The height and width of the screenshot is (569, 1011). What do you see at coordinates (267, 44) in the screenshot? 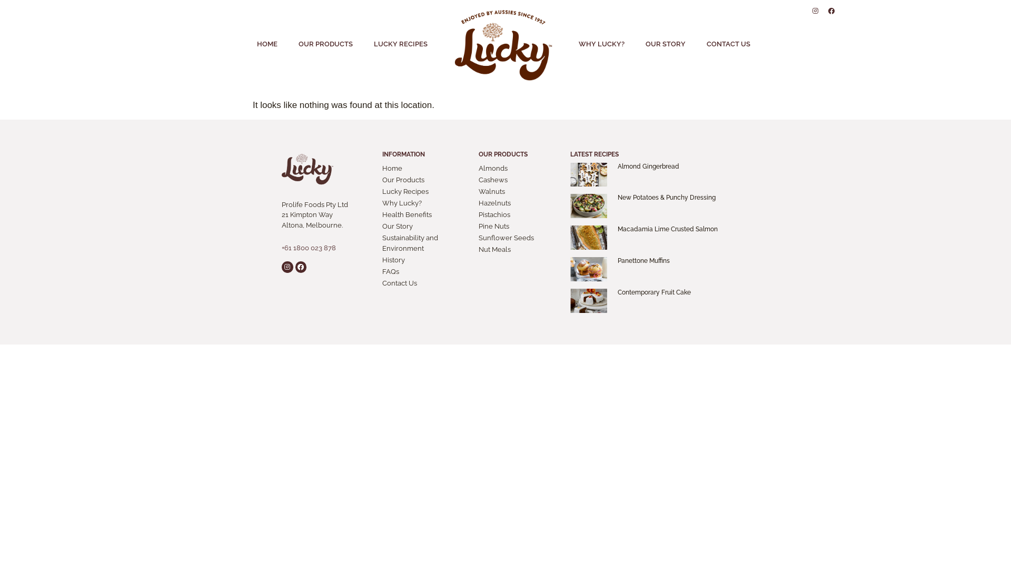
I see `HOME` at bounding box center [267, 44].